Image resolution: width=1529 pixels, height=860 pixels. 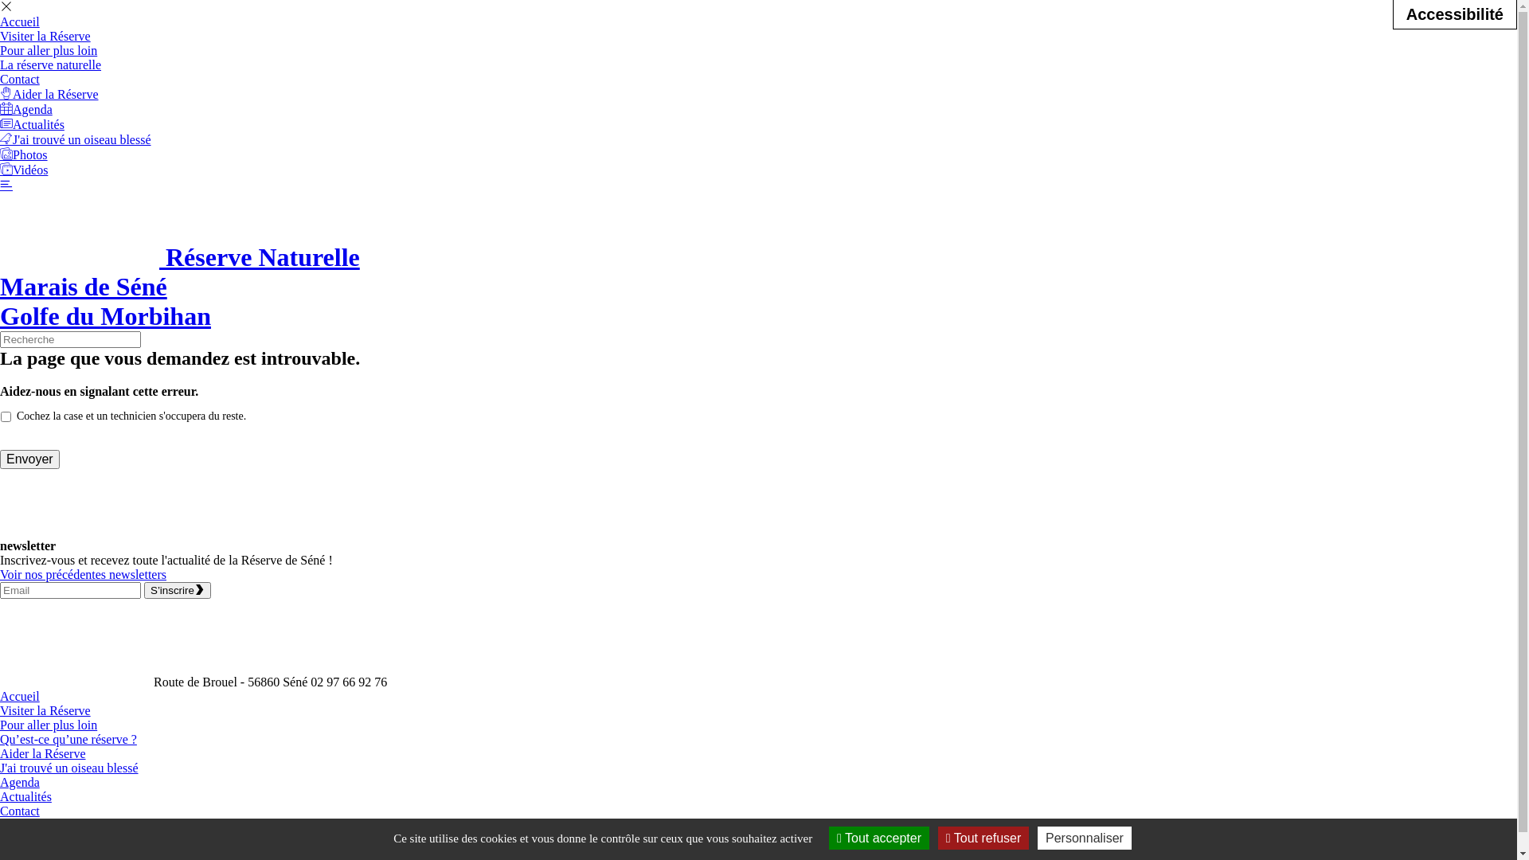 What do you see at coordinates (20, 22) in the screenshot?
I see `Accueil` at bounding box center [20, 22].